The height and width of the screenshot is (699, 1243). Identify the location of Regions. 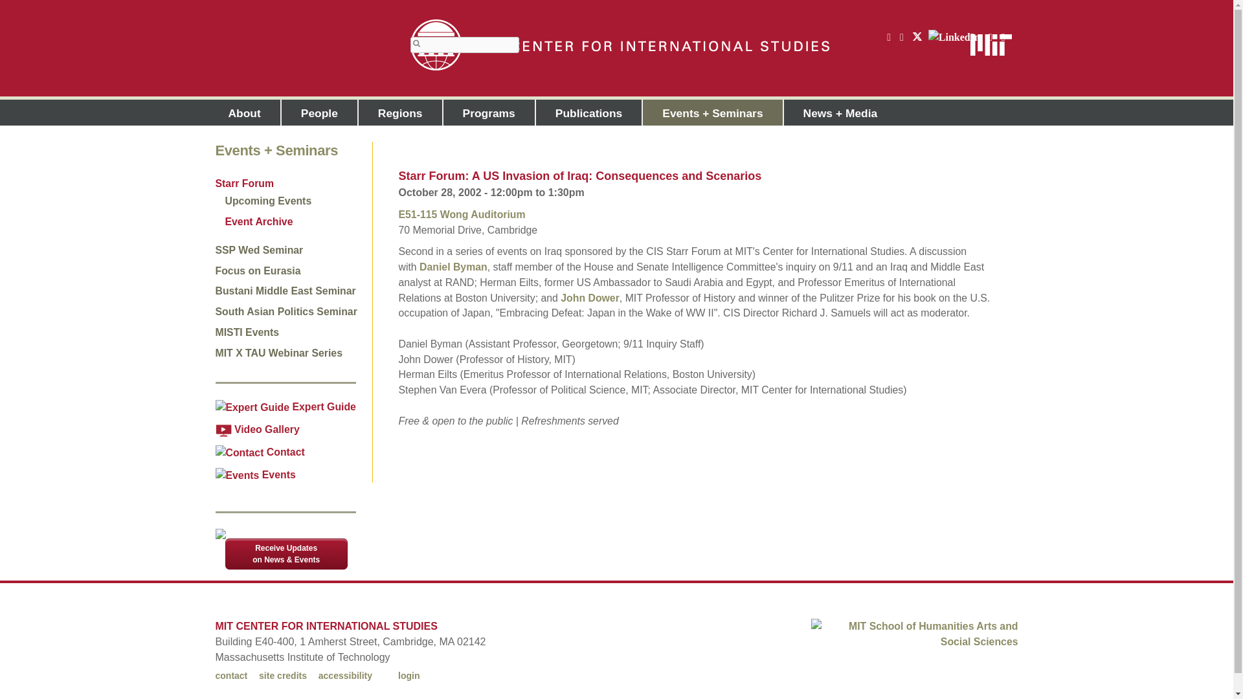
(400, 113).